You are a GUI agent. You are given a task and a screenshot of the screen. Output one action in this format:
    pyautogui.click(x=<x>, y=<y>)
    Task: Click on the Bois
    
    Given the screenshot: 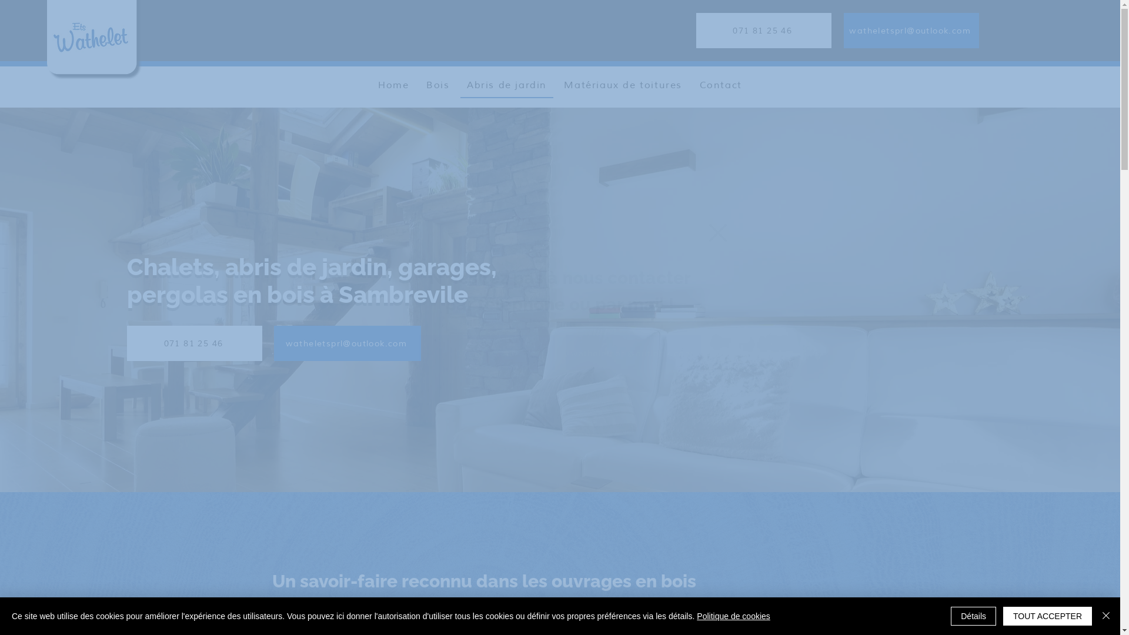 What is the action you would take?
    pyautogui.click(x=437, y=86)
    